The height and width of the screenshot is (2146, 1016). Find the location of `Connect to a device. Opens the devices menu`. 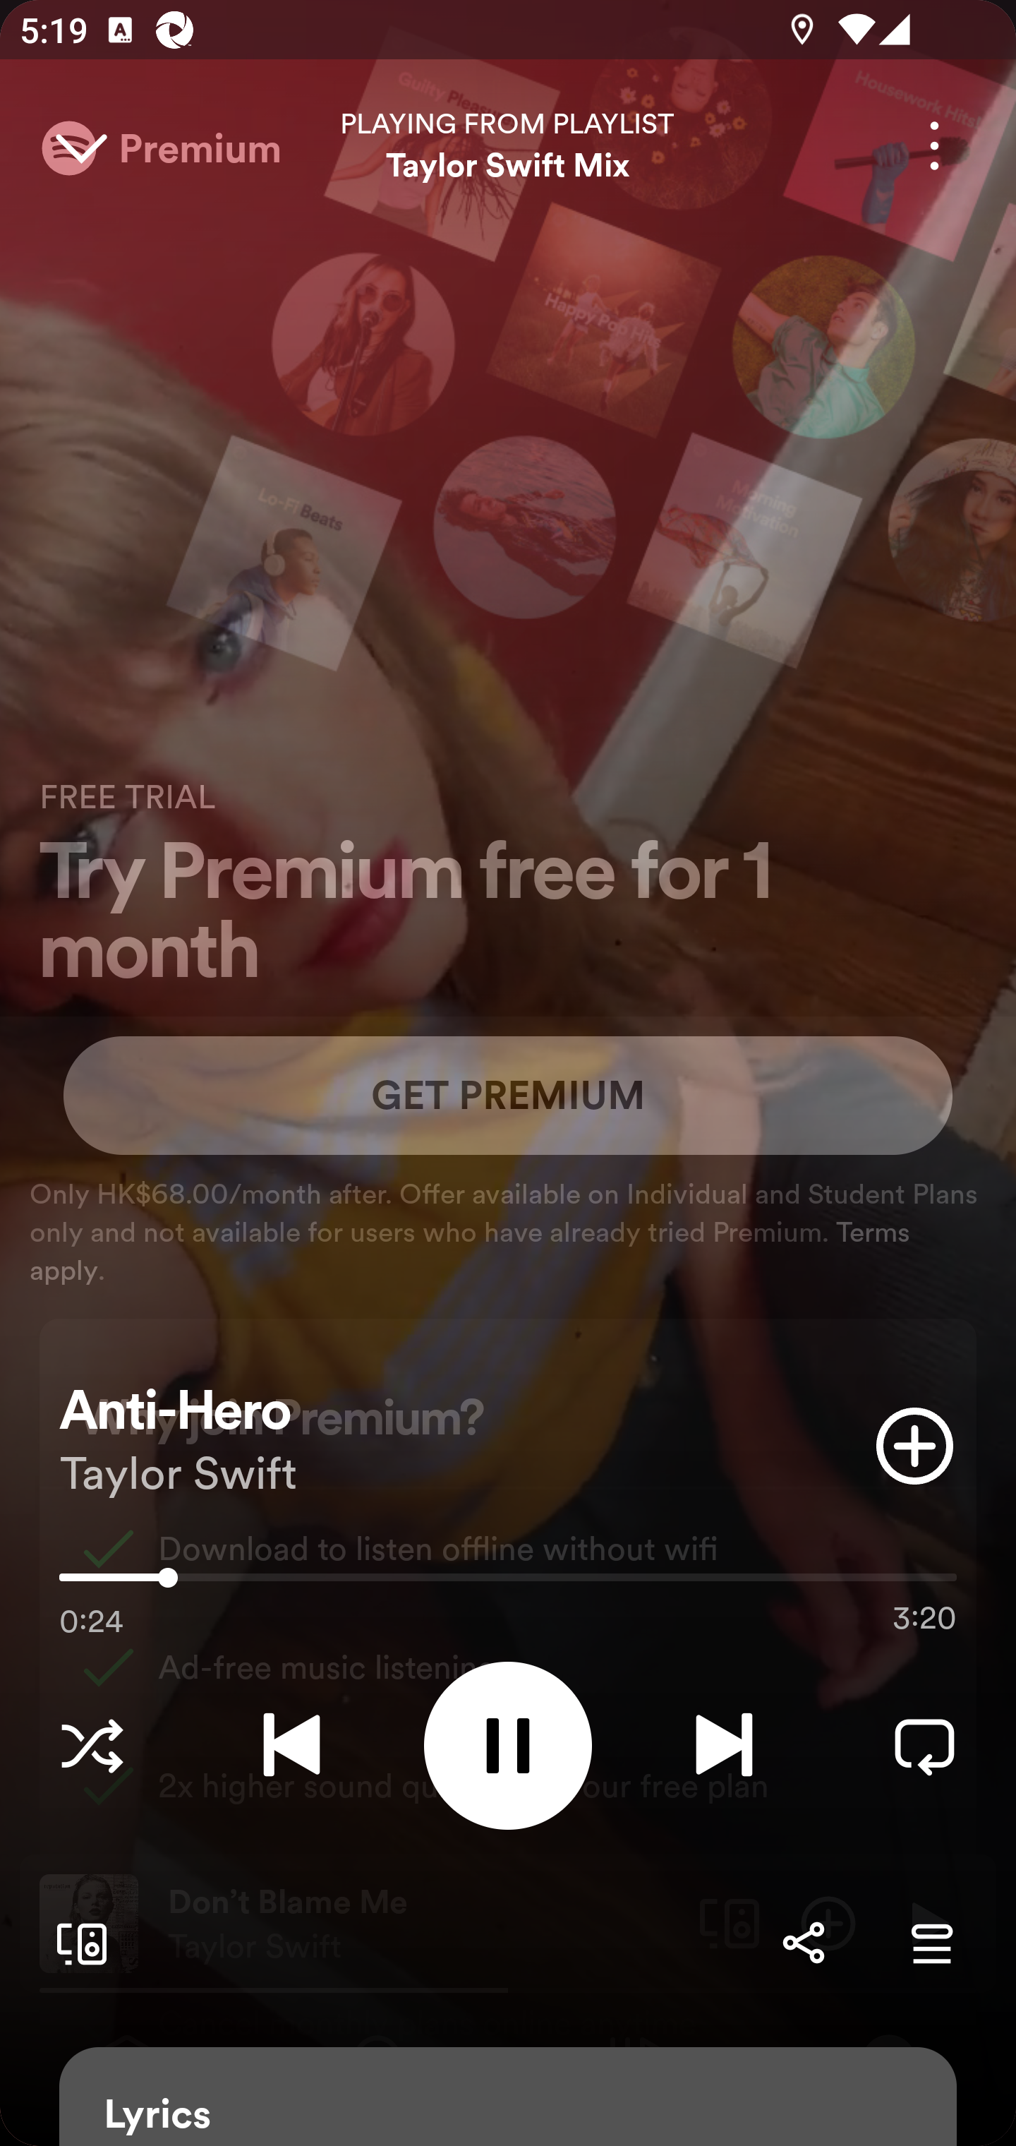

Connect to a device. Opens the devices menu is located at coordinates (76, 1943).